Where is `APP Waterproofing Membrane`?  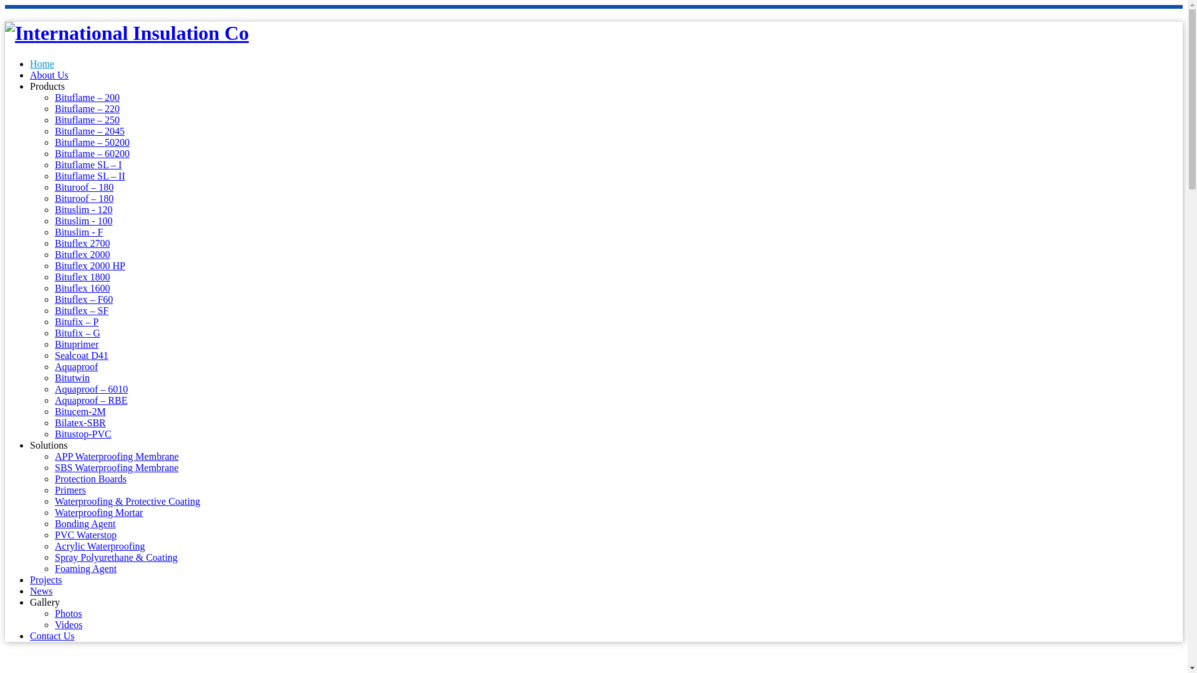
APP Waterproofing Membrane is located at coordinates (117, 456).